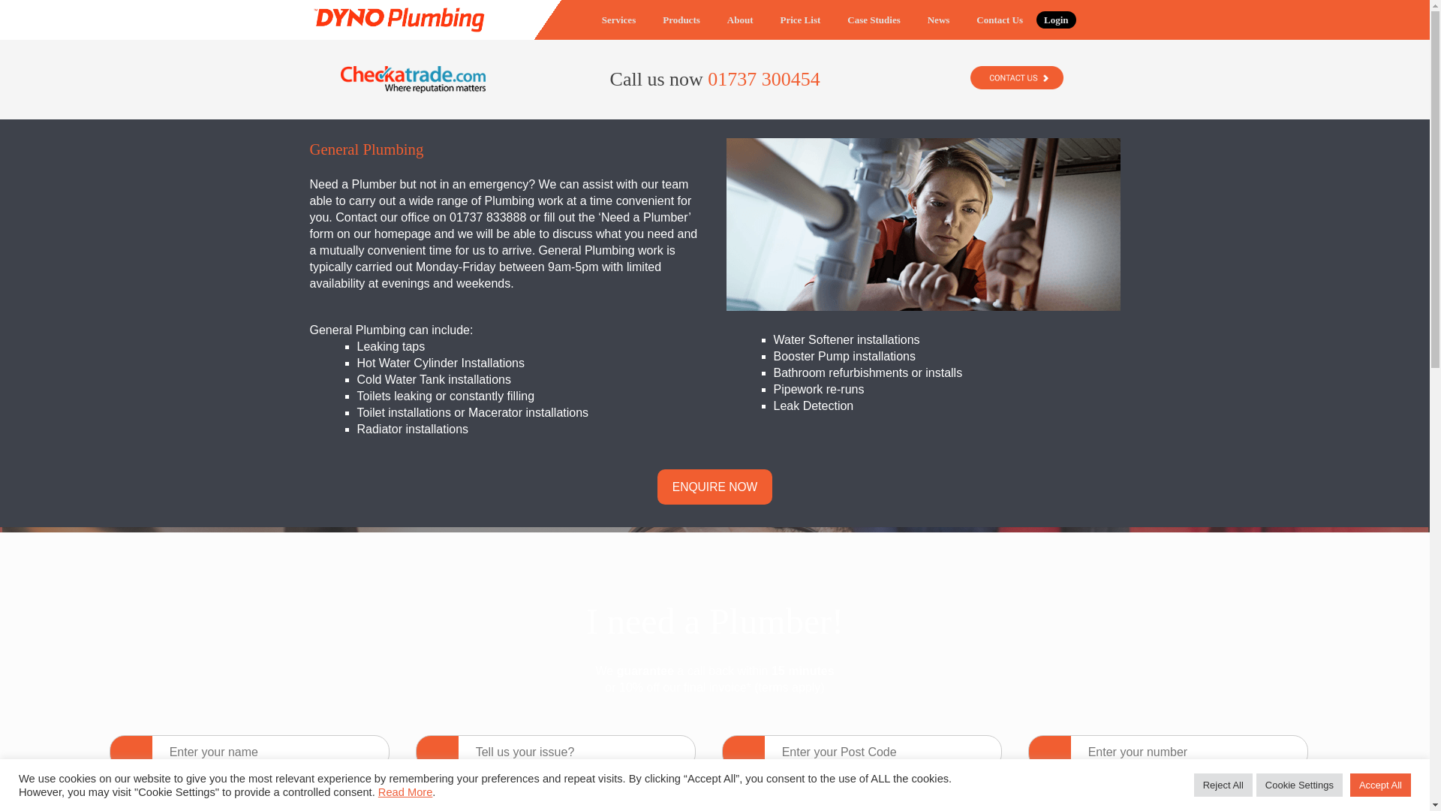  What do you see at coordinates (1056, 20) in the screenshot?
I see `Login` at bounding box center [1056, 20].